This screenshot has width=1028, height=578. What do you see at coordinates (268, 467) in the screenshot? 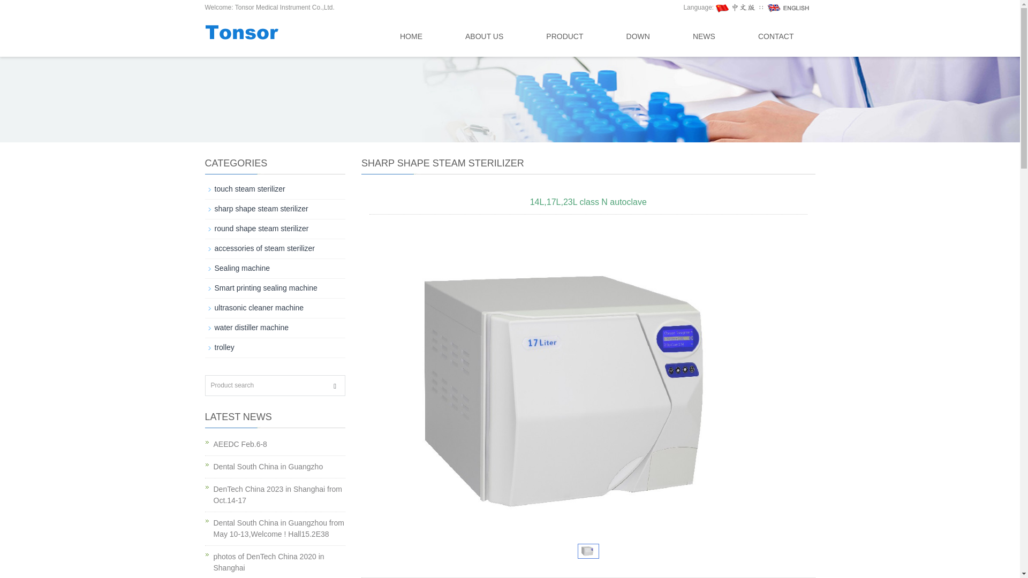
I see `Dental South China in Guangzho` at bounding box center [268, 467].